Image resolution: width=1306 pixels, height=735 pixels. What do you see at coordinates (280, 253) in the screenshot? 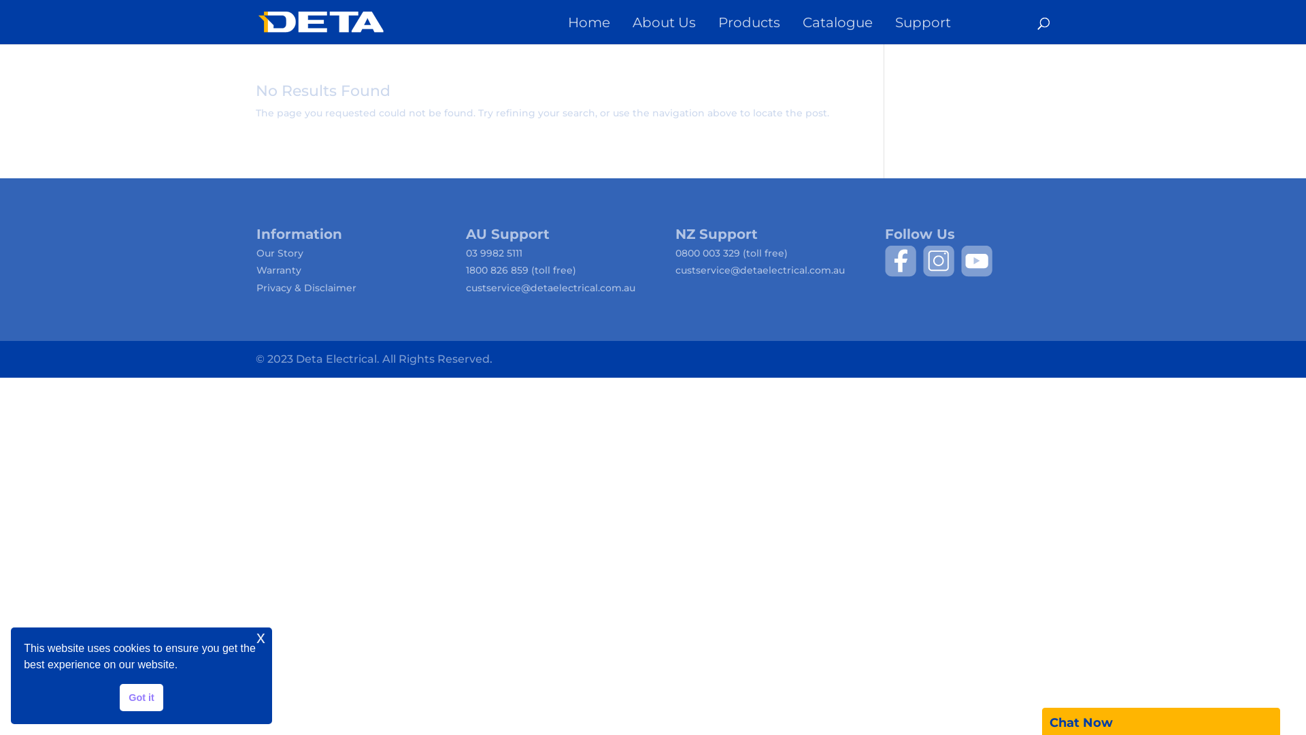
I see `Our Story` at bounding box center [280, 253].